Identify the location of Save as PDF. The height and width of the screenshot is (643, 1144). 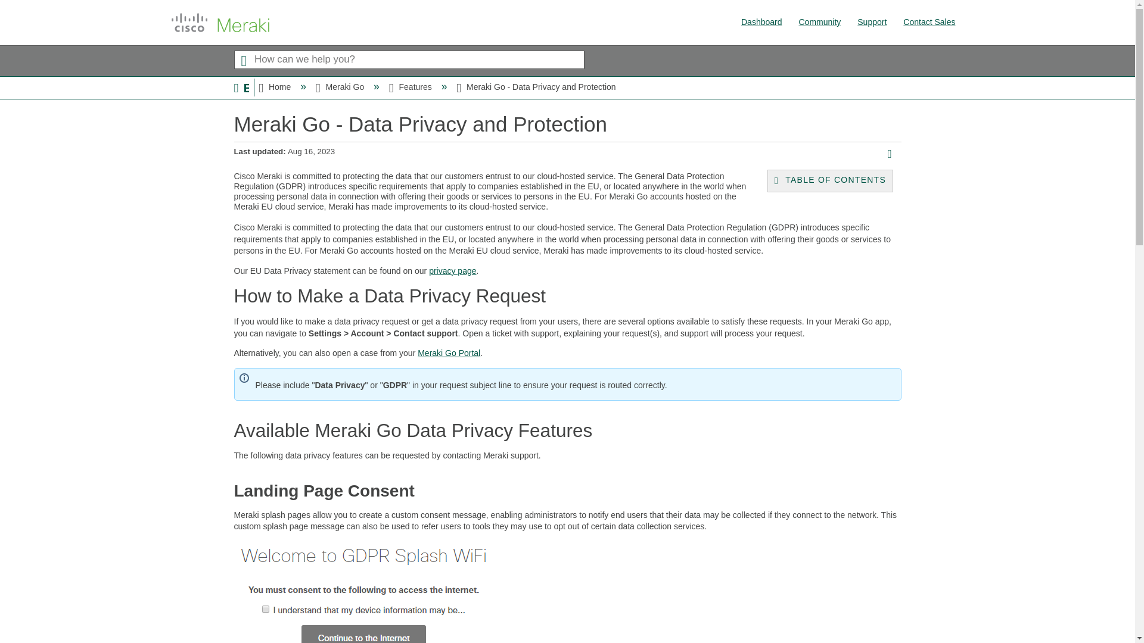
(893, 155).